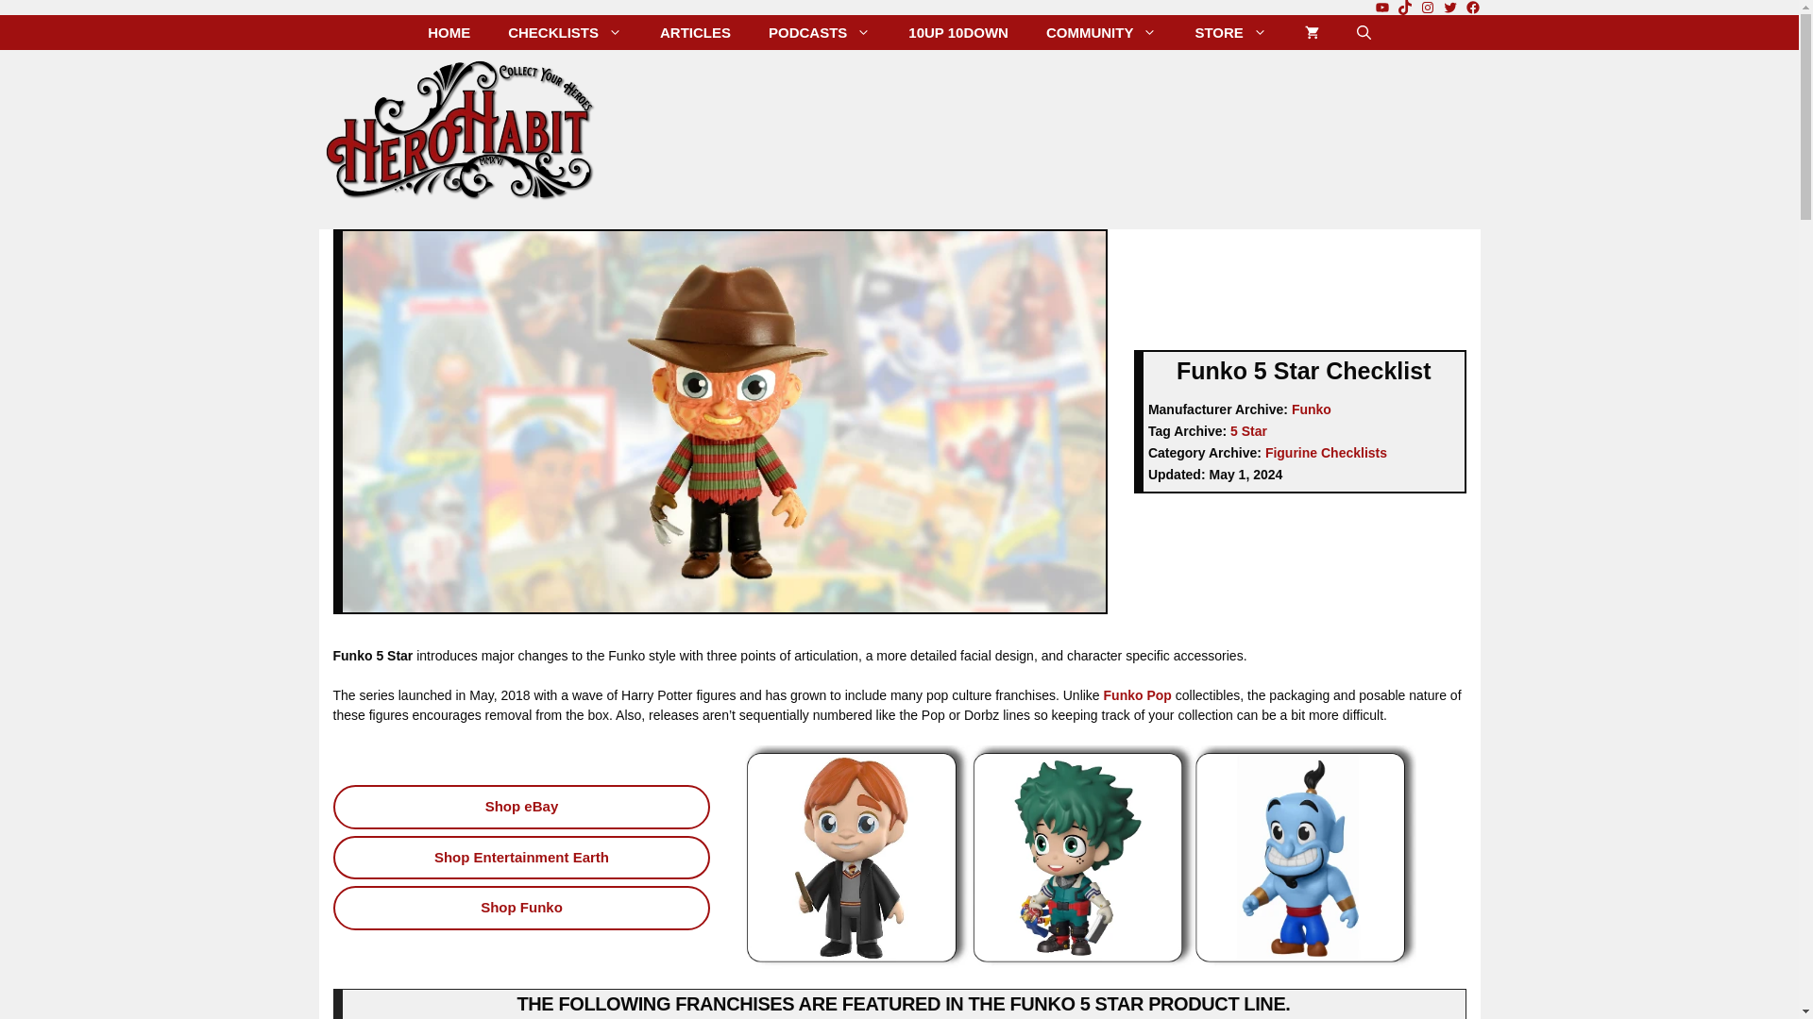 Image resolution: width=1813 pixels, height=1019 pixels. Describe the element at coordinates (1405, 8) in the screenshot. I see `TikTok` at that location.